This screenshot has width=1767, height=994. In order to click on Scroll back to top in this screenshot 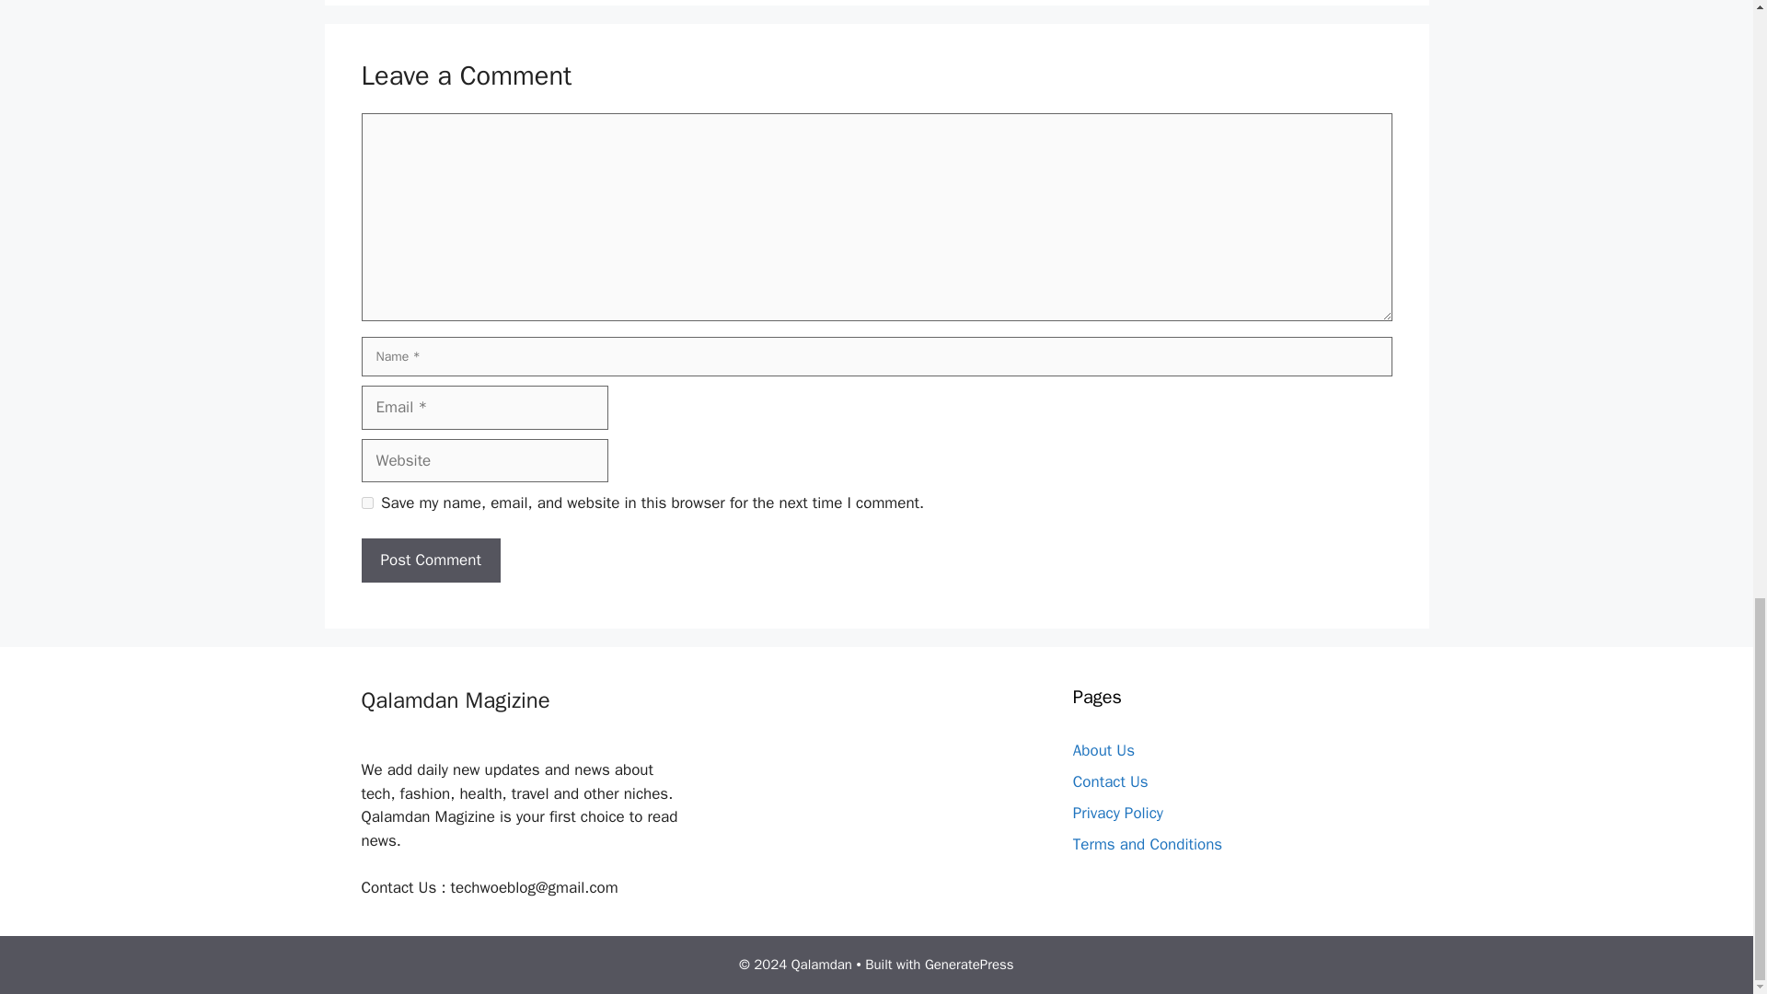, I will do `click(1707, 349)`.